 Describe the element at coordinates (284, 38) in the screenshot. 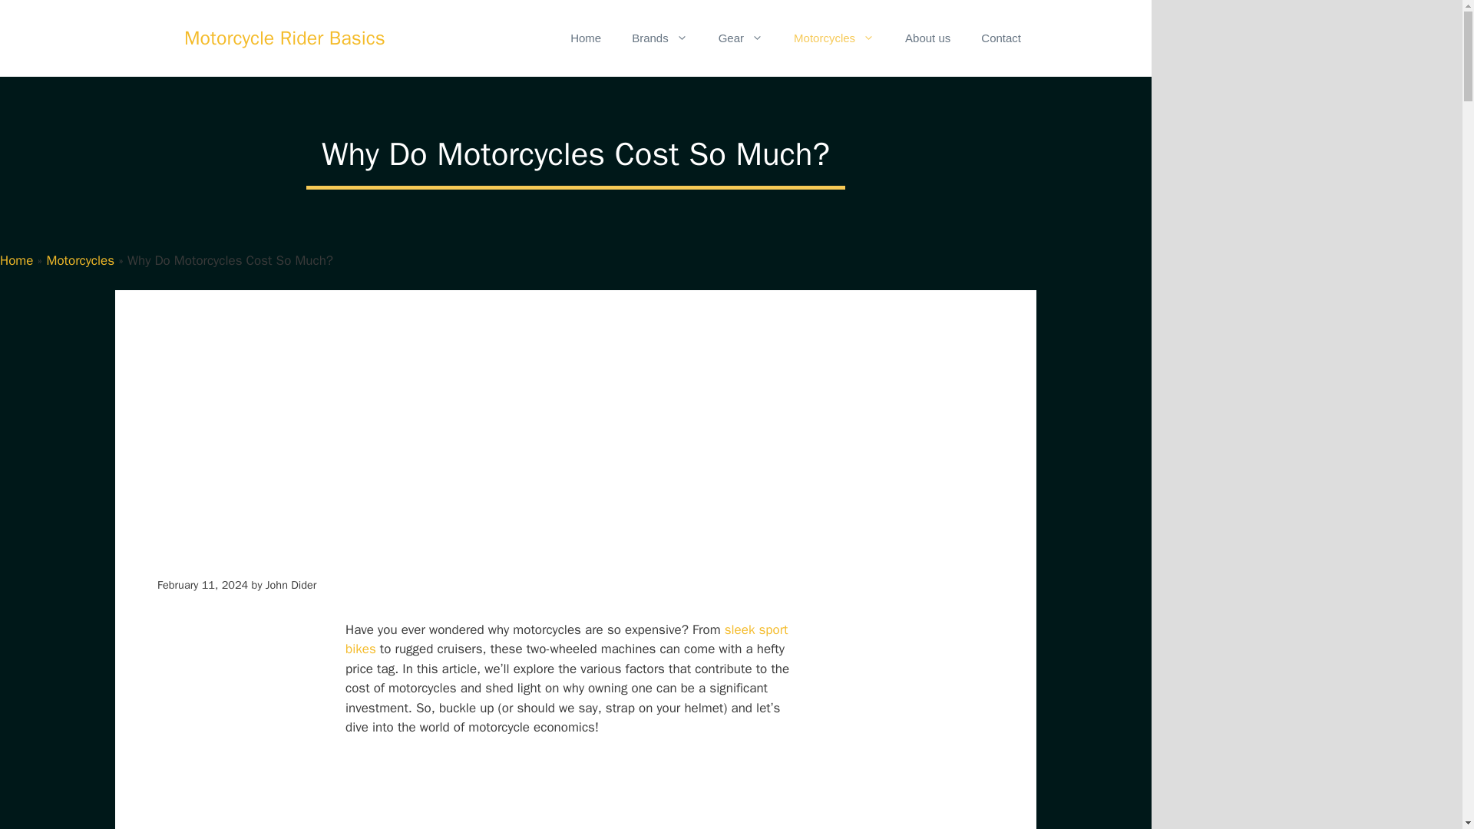

I see `Motorcycle Rider Basics` at that location.